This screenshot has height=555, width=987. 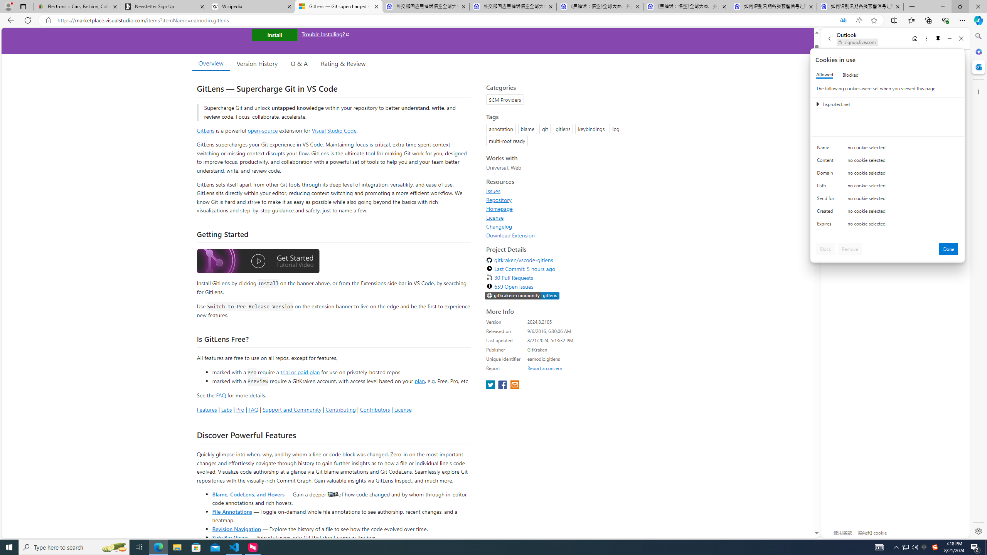 I want to click on Class: c0153 c0157, so click(x=888, y=225).